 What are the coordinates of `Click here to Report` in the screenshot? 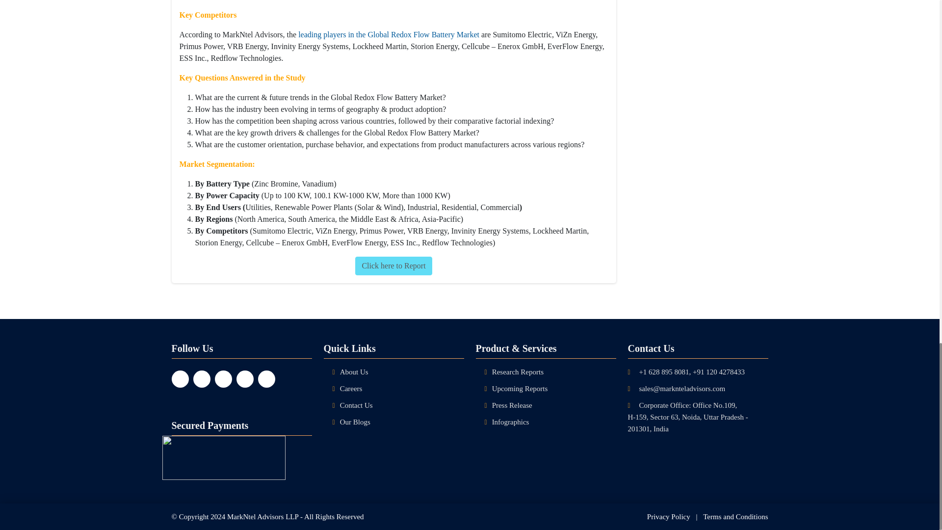 It's located at (393, 265).